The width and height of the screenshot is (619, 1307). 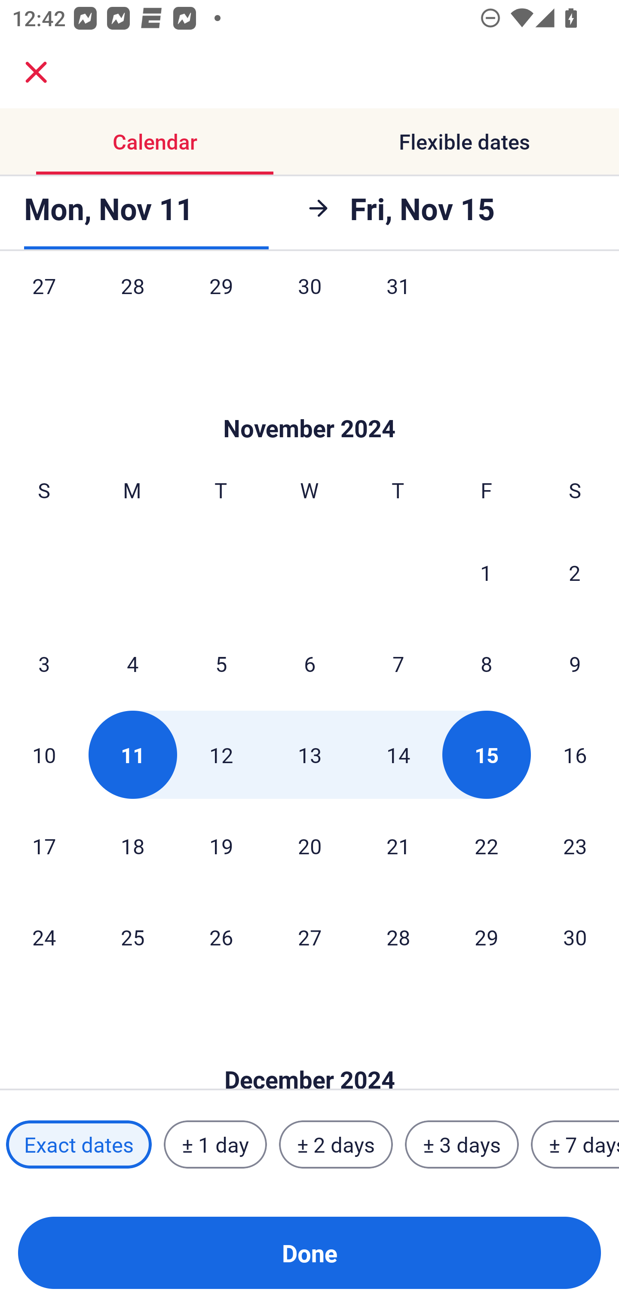 What do you see at coordinates (487, 845) in the screenshot?
I see `22 Friday, November 22, 2024` at bounding box center [487, 845].